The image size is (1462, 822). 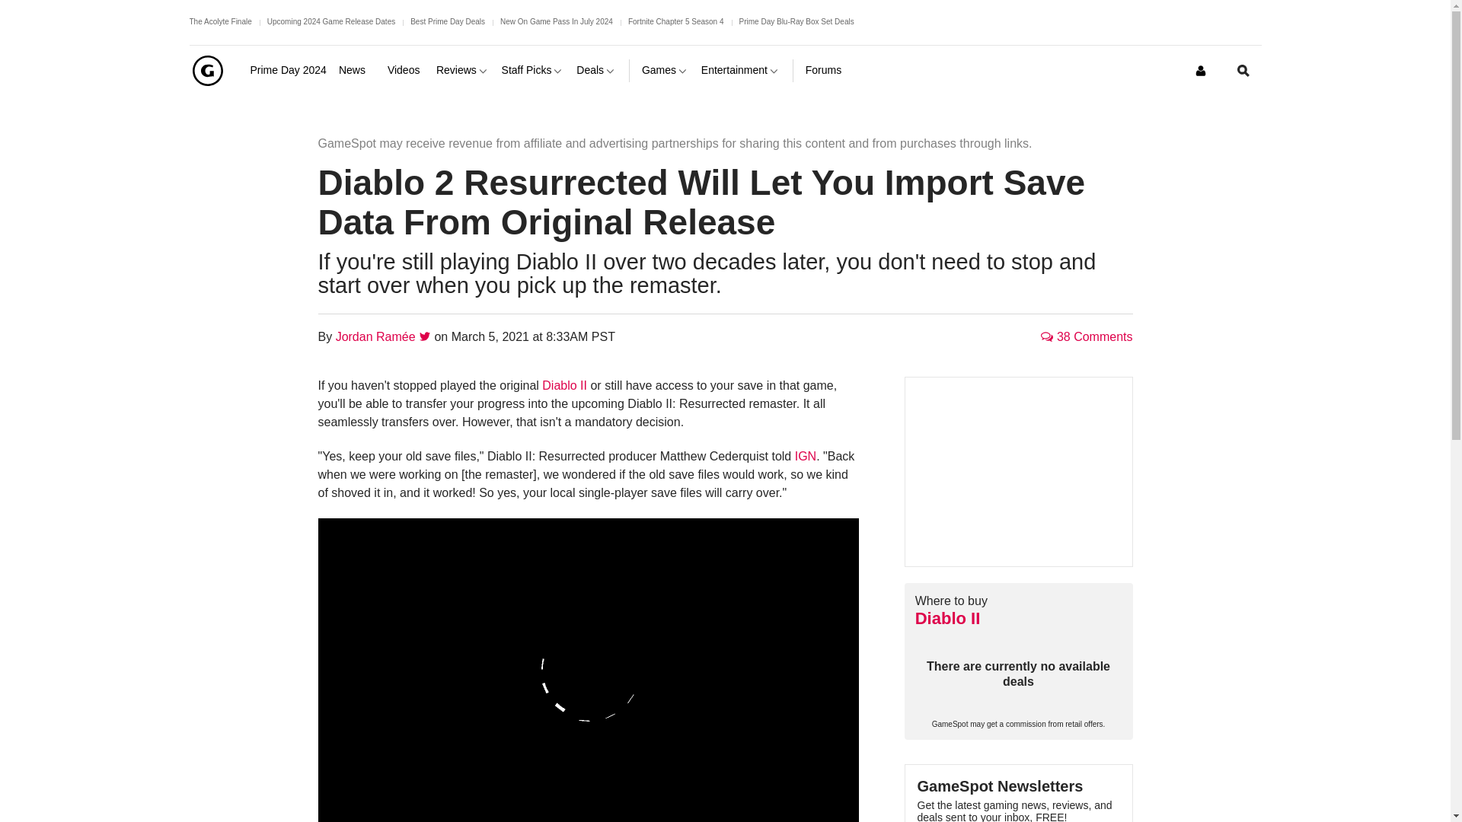 I want to click on GameSpot, so click(x=206, y=70).